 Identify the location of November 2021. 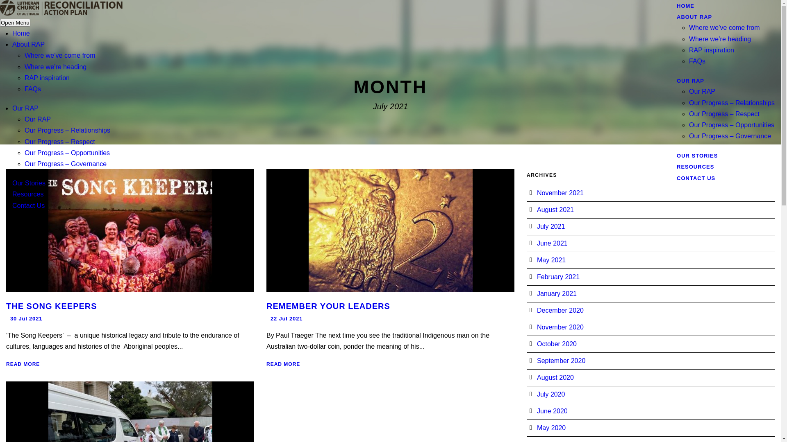
(560, 193).